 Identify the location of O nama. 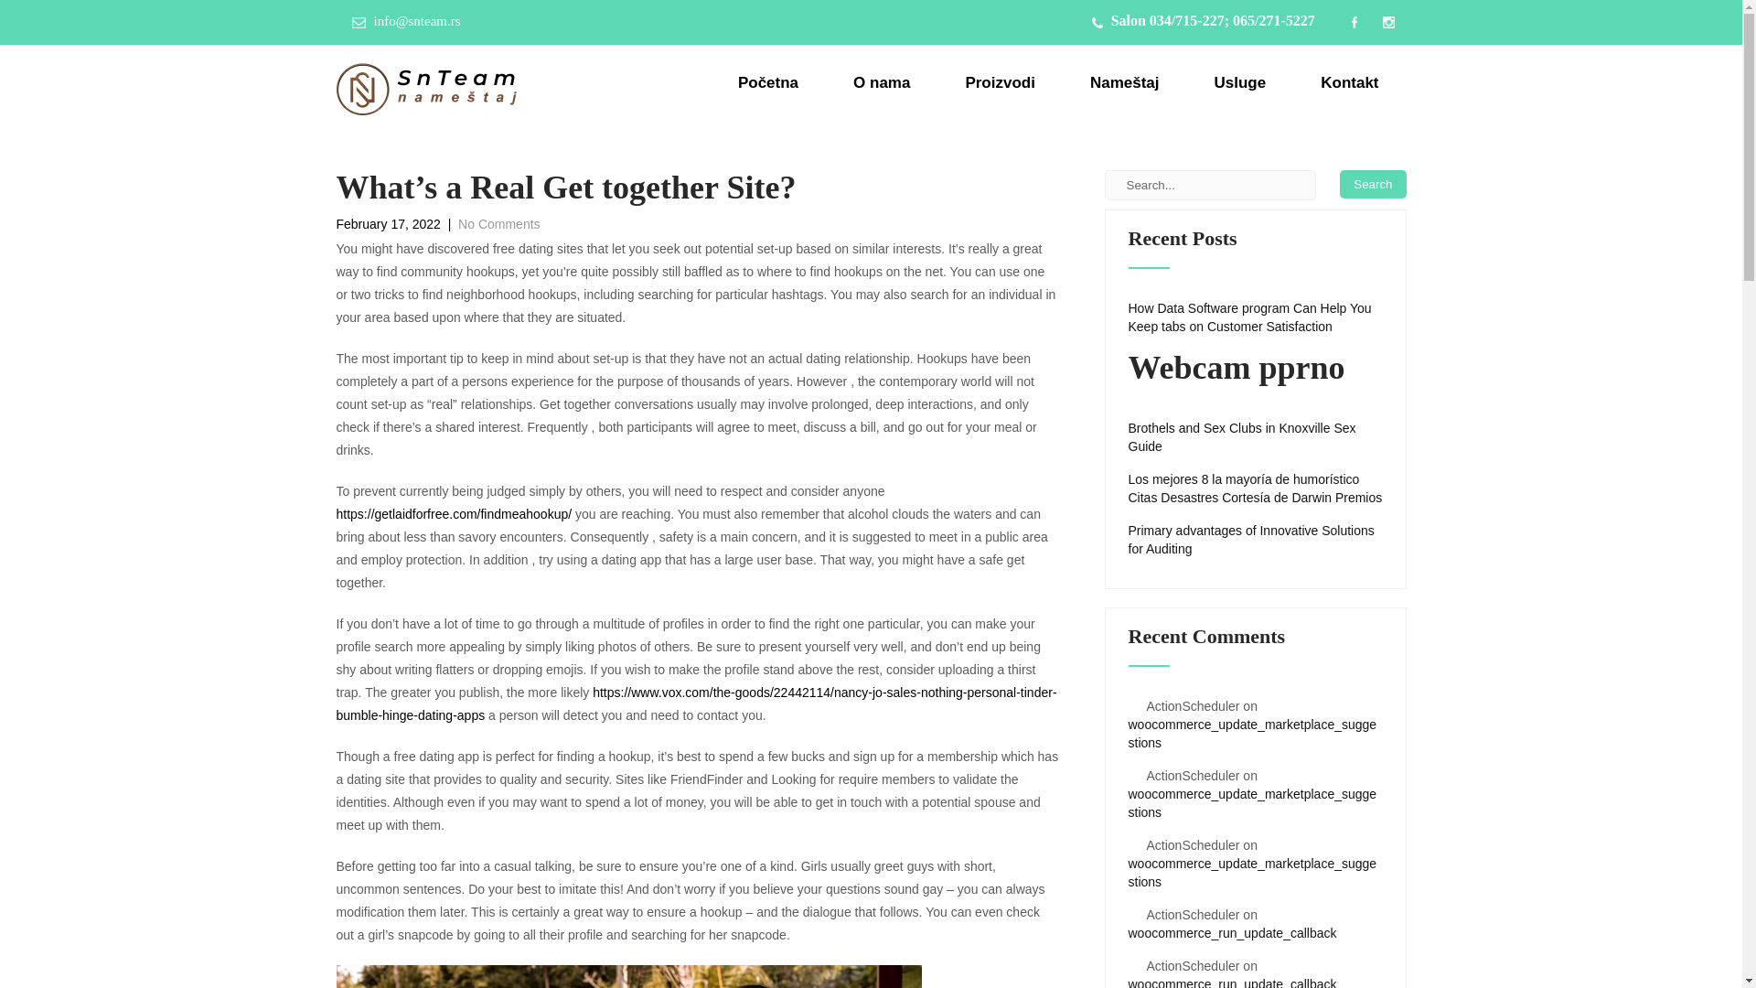
(882, 82).